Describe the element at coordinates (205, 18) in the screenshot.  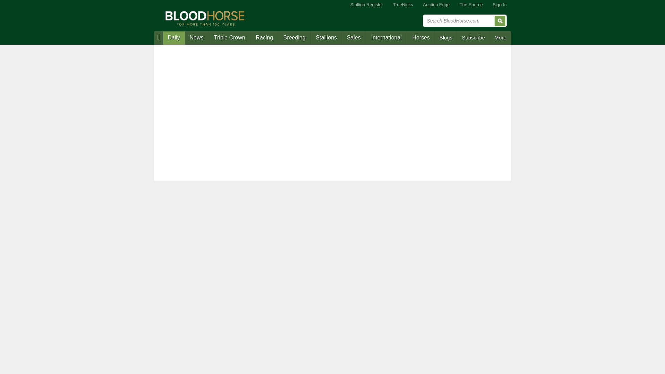
I see `Blood-Horse: Thoroughbred Horse Racing News` at that location.